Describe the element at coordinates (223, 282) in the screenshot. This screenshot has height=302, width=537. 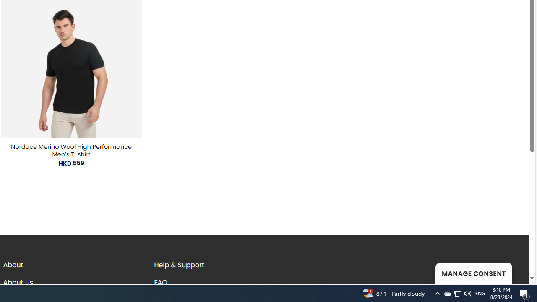
I see `FAQ` at that location.